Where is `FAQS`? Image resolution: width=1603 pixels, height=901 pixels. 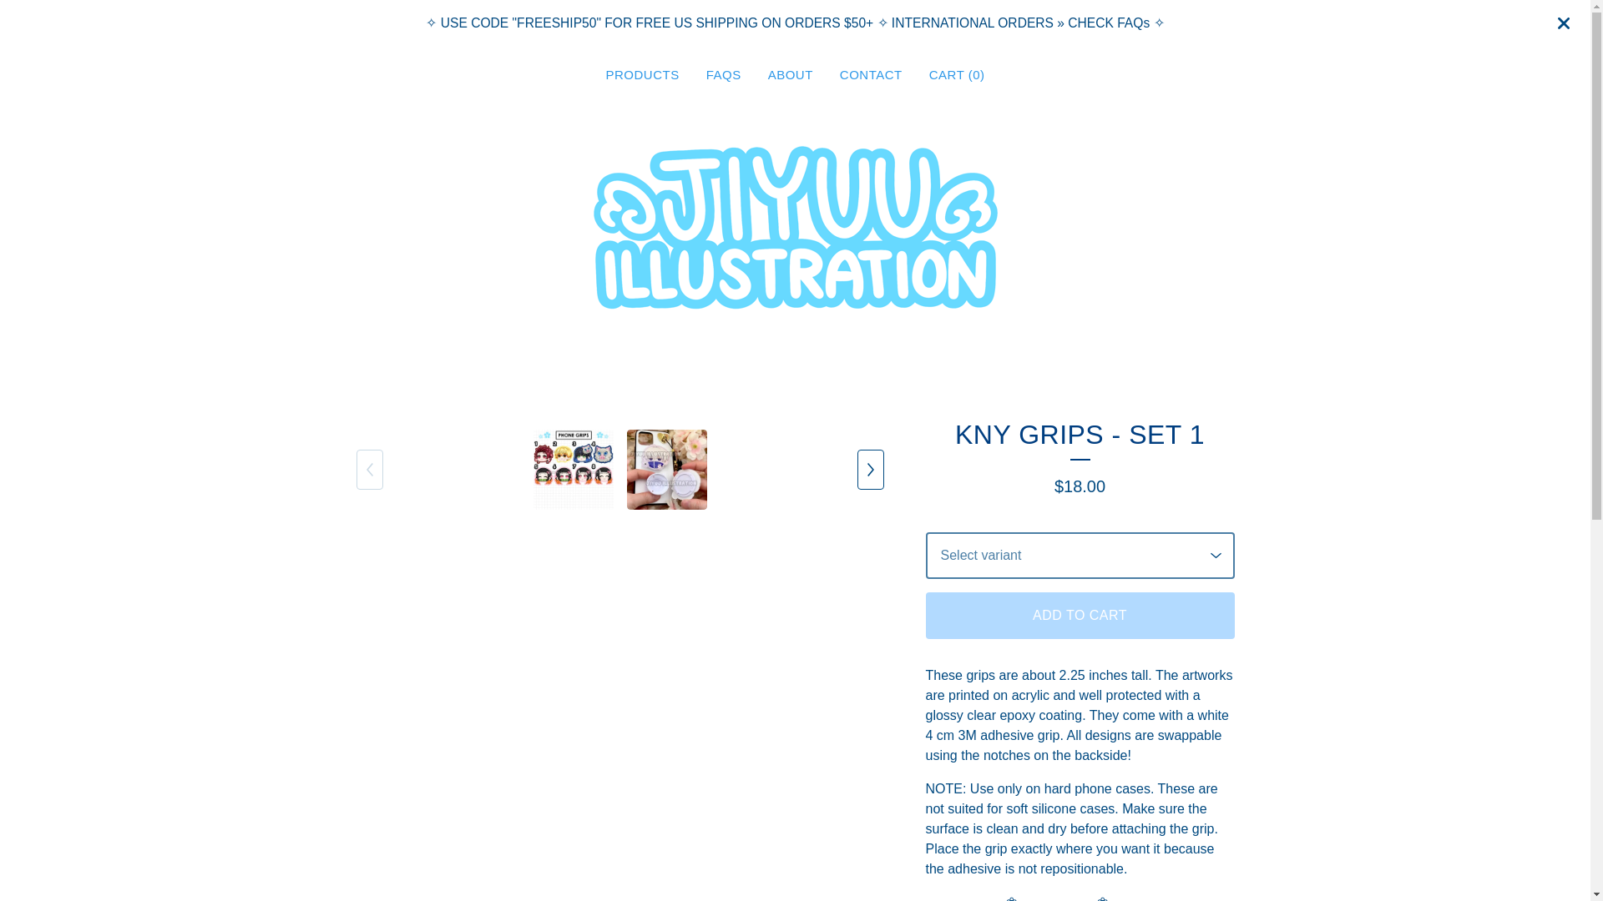
FAQS is located at coordinates (723, 75).